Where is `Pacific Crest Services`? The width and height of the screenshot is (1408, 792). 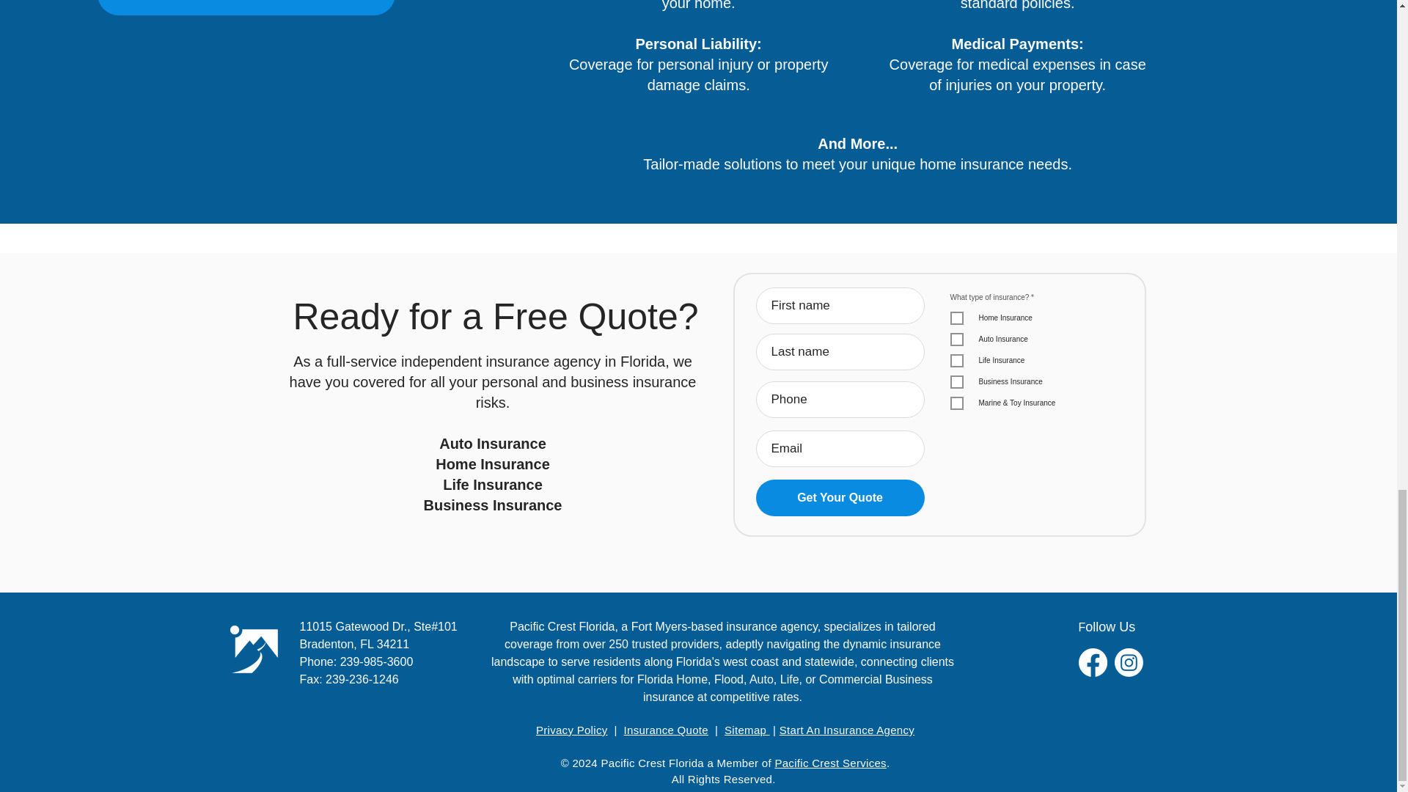 Pacific Crest Services is located at coordinates (830, 763).